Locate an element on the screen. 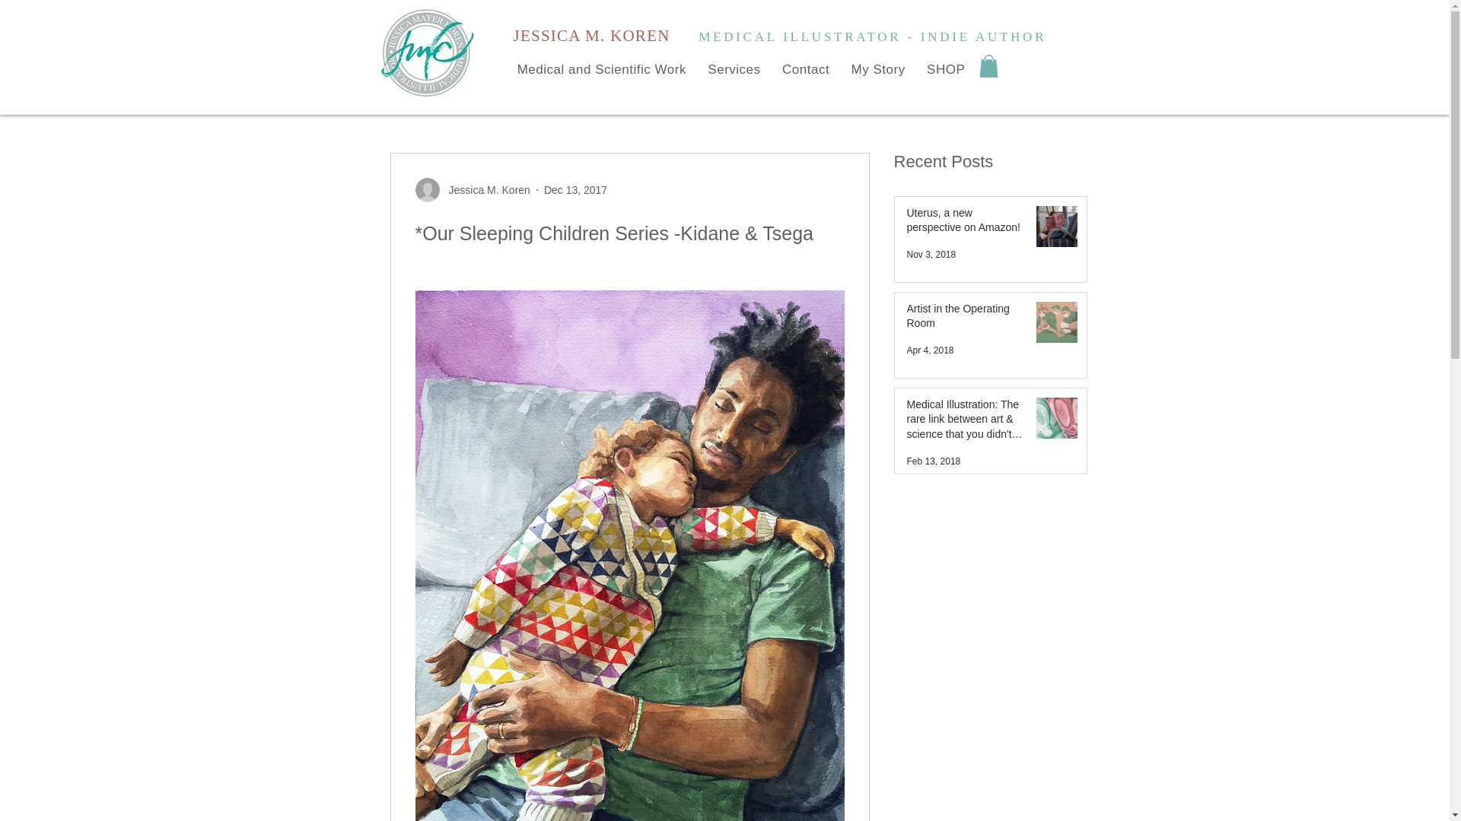 The image size is (1461, 821). Medical and Scientific Work is located at coordinates (603, 70).